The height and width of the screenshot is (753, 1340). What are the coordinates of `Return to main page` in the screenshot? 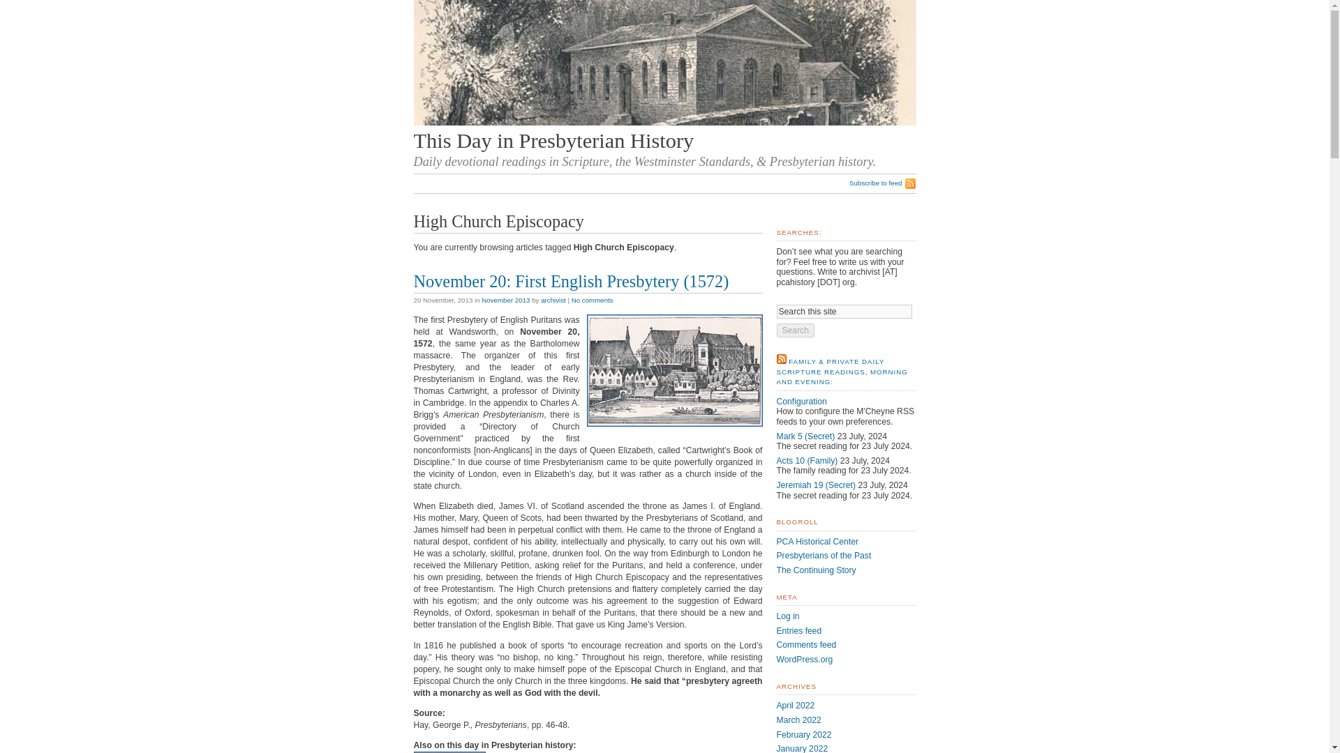 It's located at (553, 141).